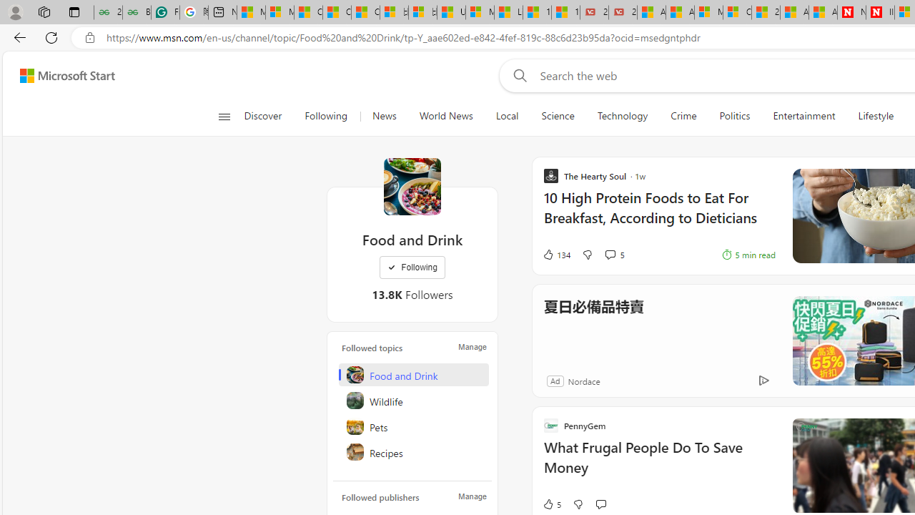 This screenshot has width=915, height=515. Describe the element at coordinates (803, 116) in the screenshot. I see `Entertainment` at that location.